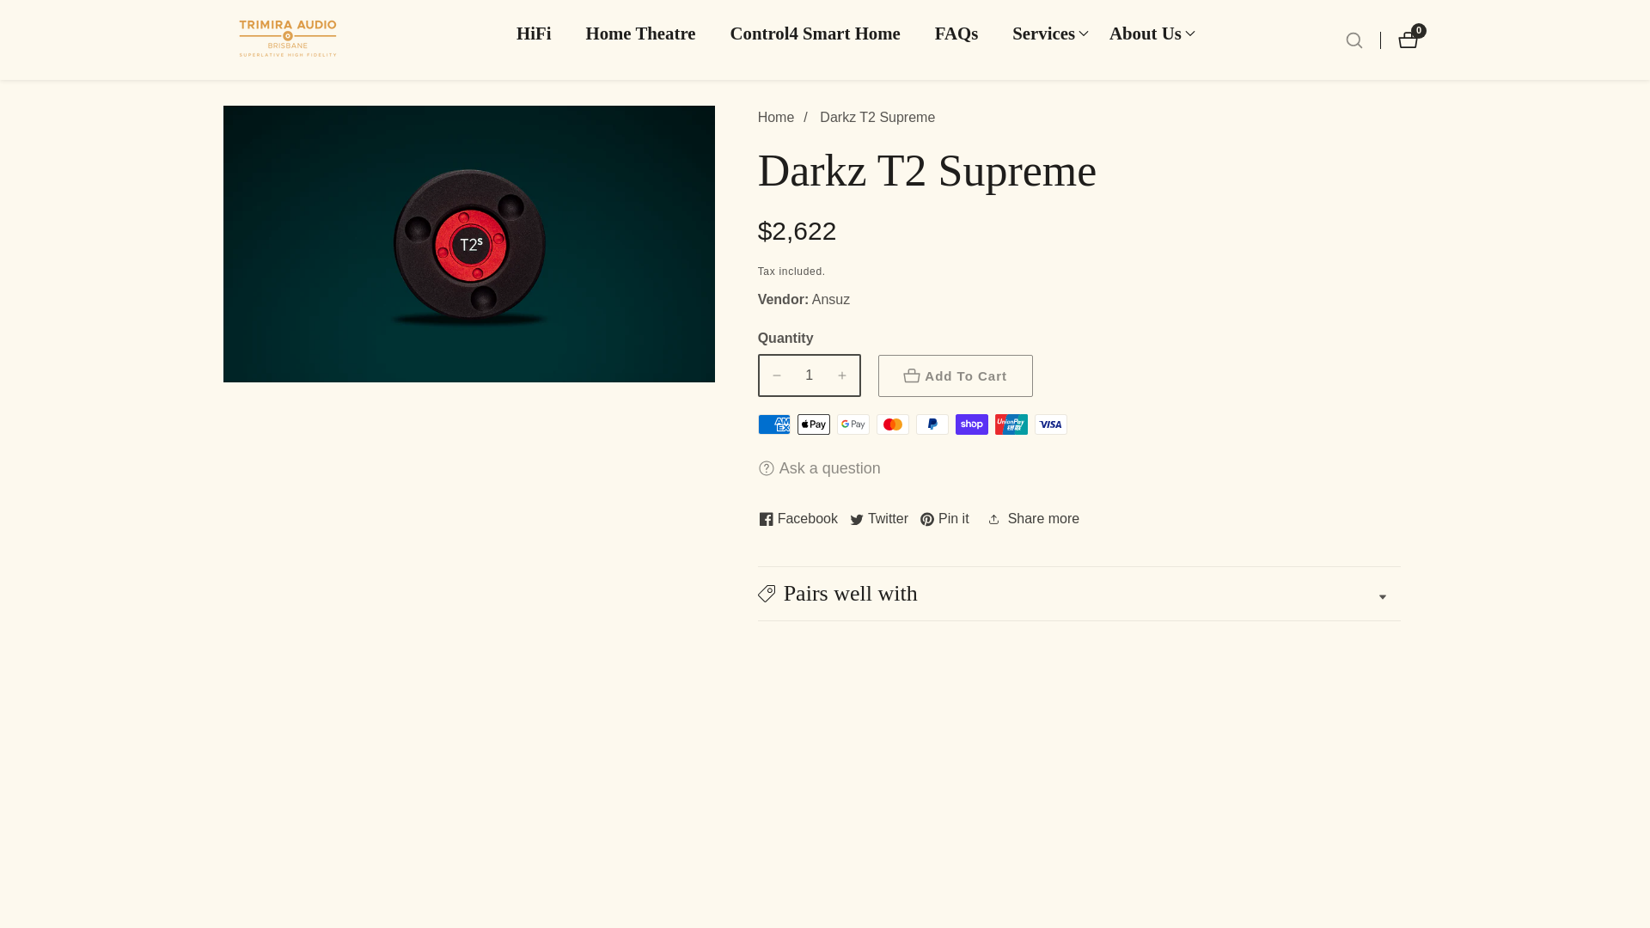 The image size is (1650, 928). I want to click on Skip to content, so click(971, 424).